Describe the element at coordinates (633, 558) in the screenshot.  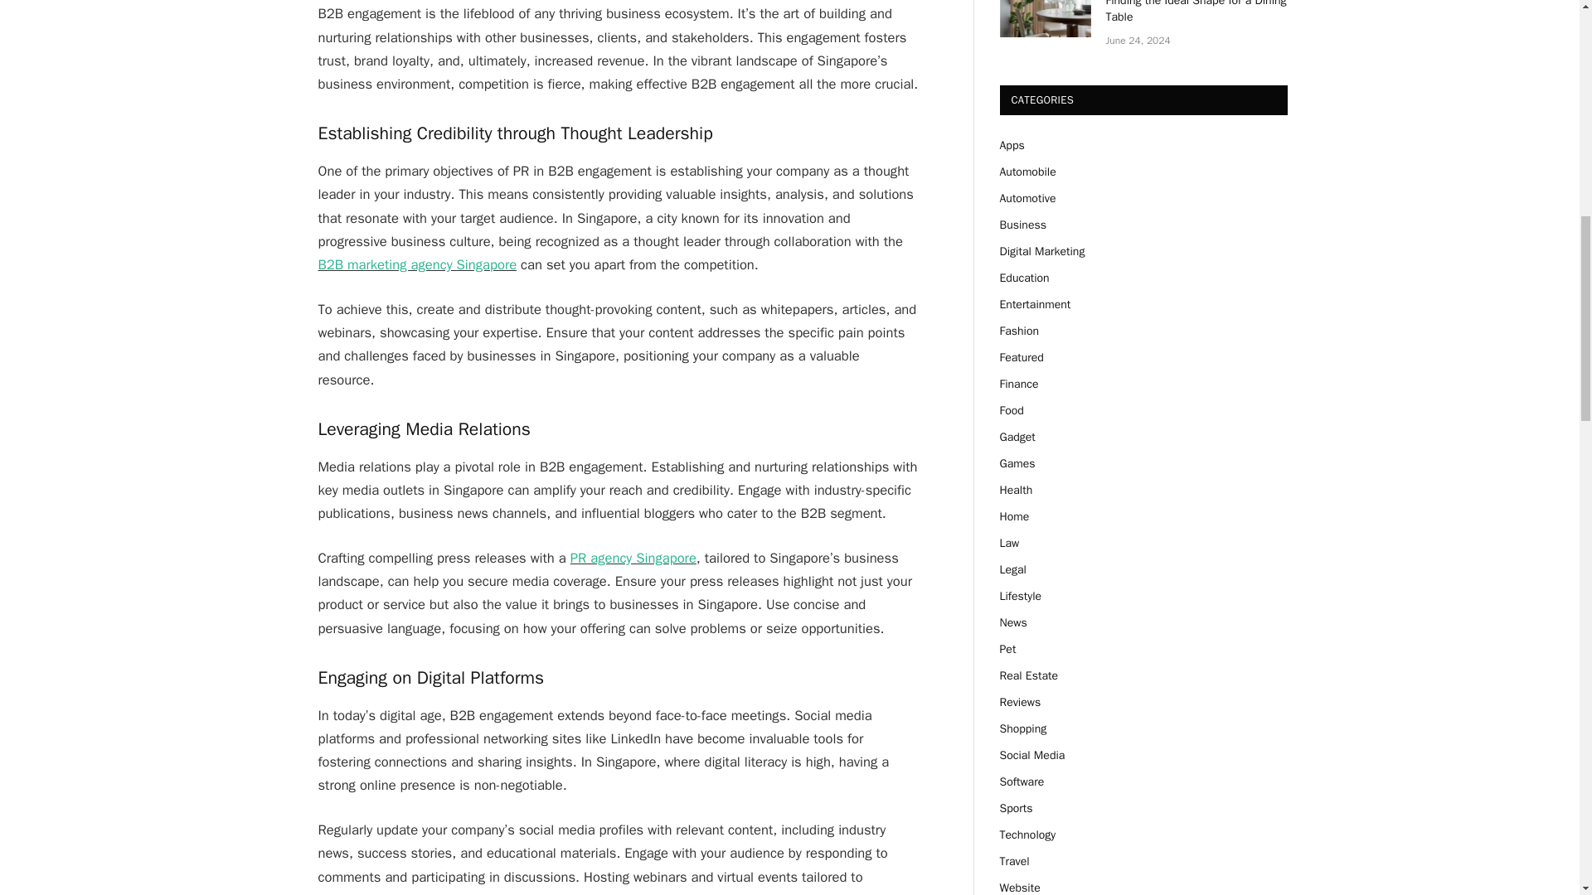
I see `PR agency Singapore` at that location.